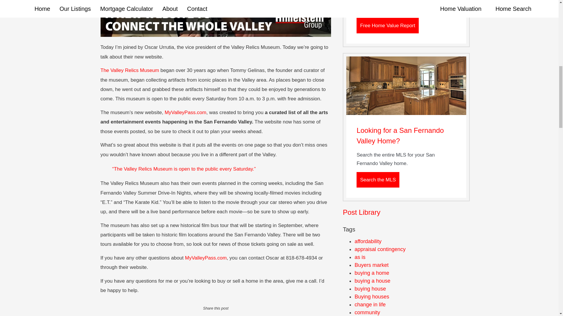 The image size is (563, 316). I want to click on The Valley Relics Museum, so click(129, 70).